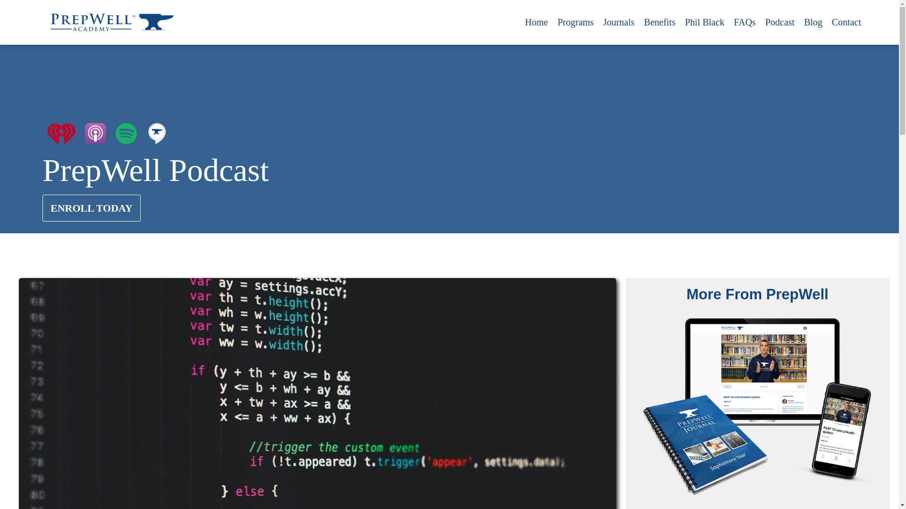 The width and height of the screenshot is (906, 509). Describe the element at coordinates (92, 207) in the screenshot. I see `ENROLL TODAY` at that location.